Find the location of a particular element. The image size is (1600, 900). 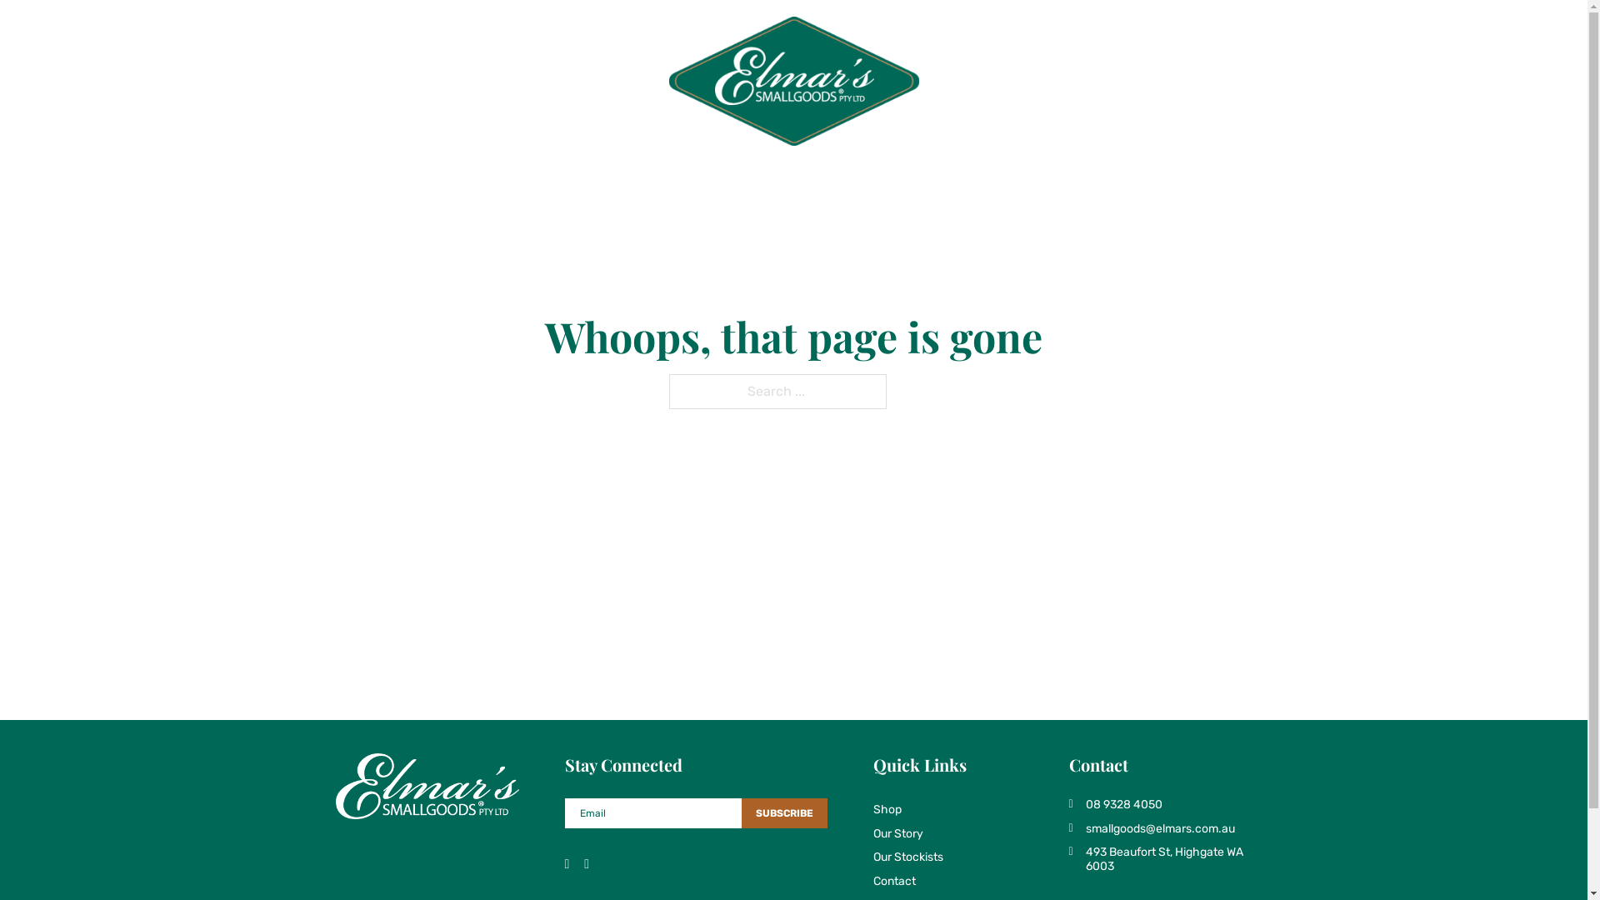

Our Stockists is located at coordinates (908, 858).